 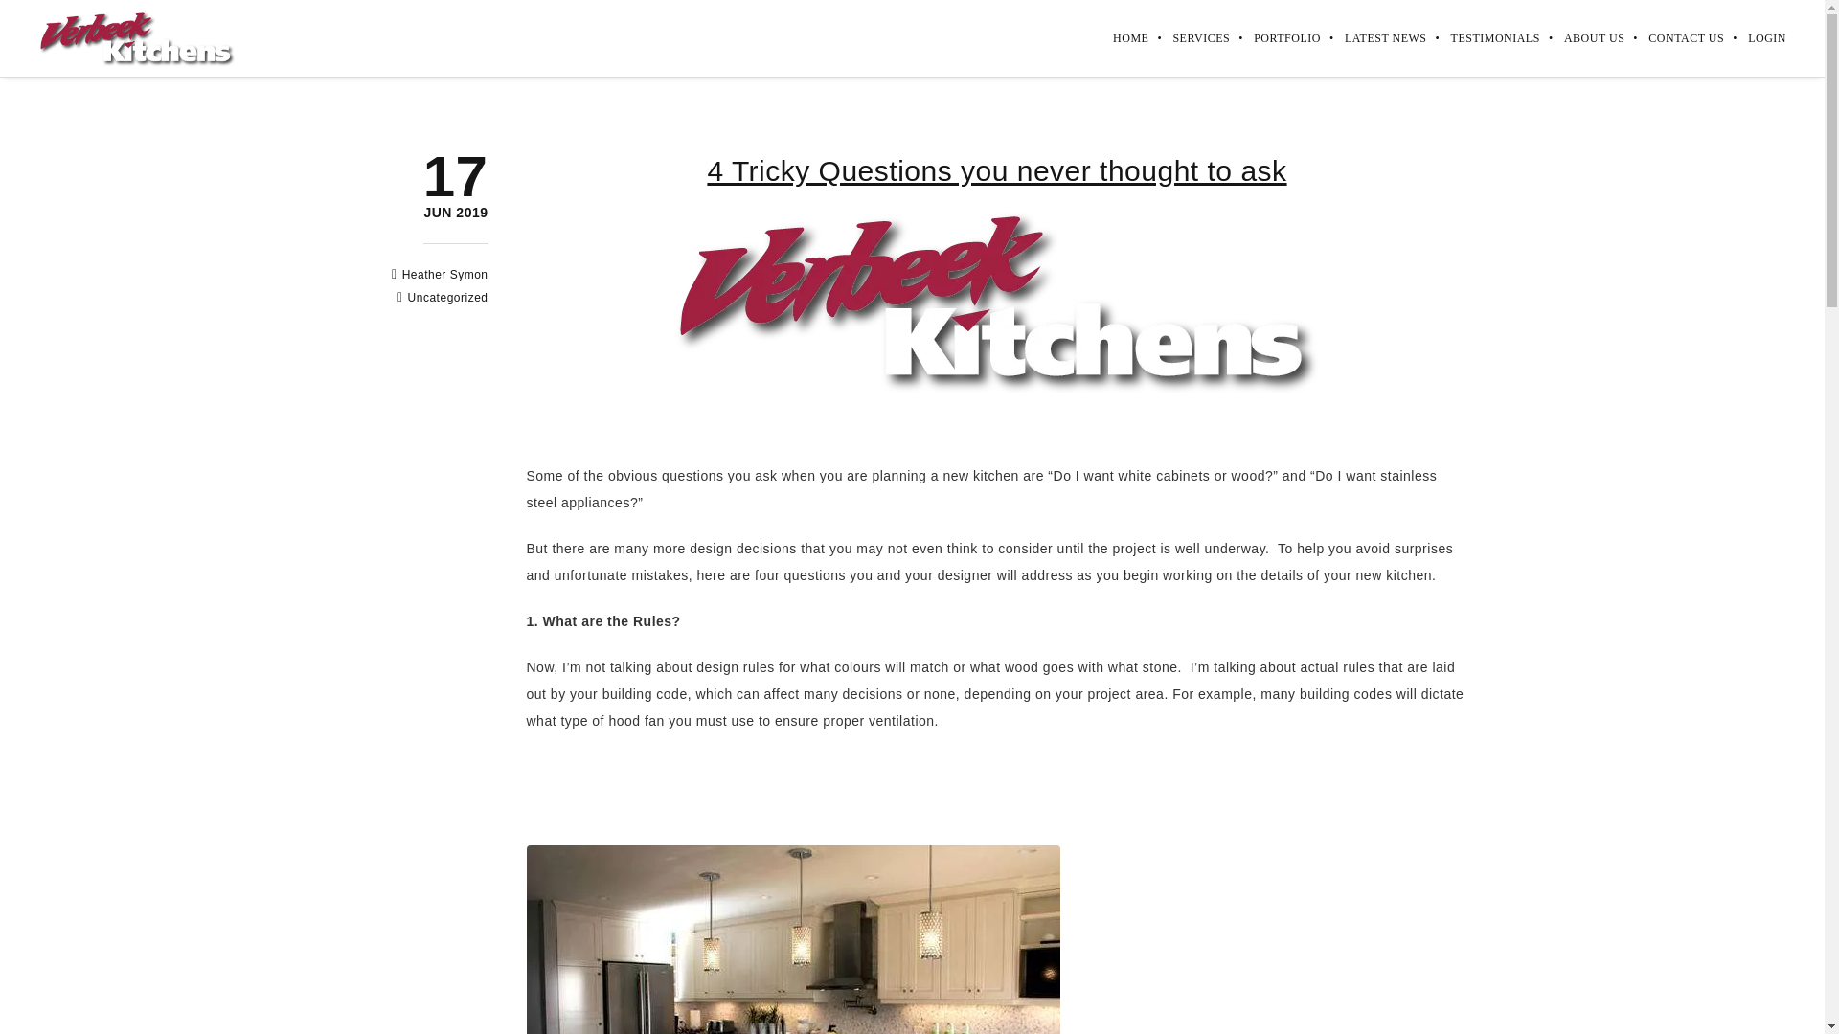 I want to click on ABOUT US, so click(x=445, y=274).